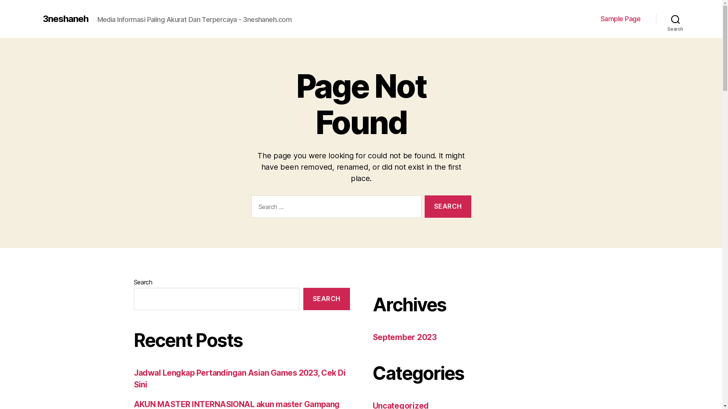  Describe the element at coordinates (676, 19) in the screenshot. I see `Search` at that location.